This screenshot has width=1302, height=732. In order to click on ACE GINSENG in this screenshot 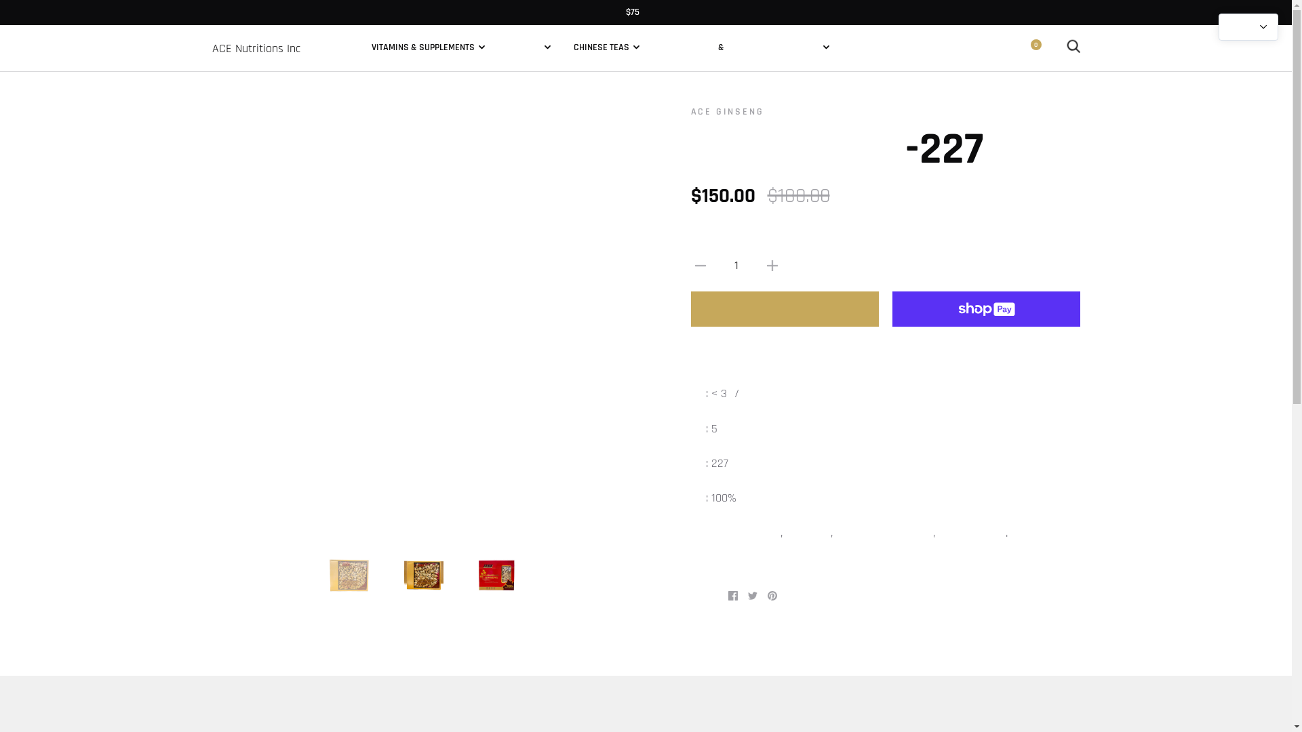, I will do `click(727, 111)`.